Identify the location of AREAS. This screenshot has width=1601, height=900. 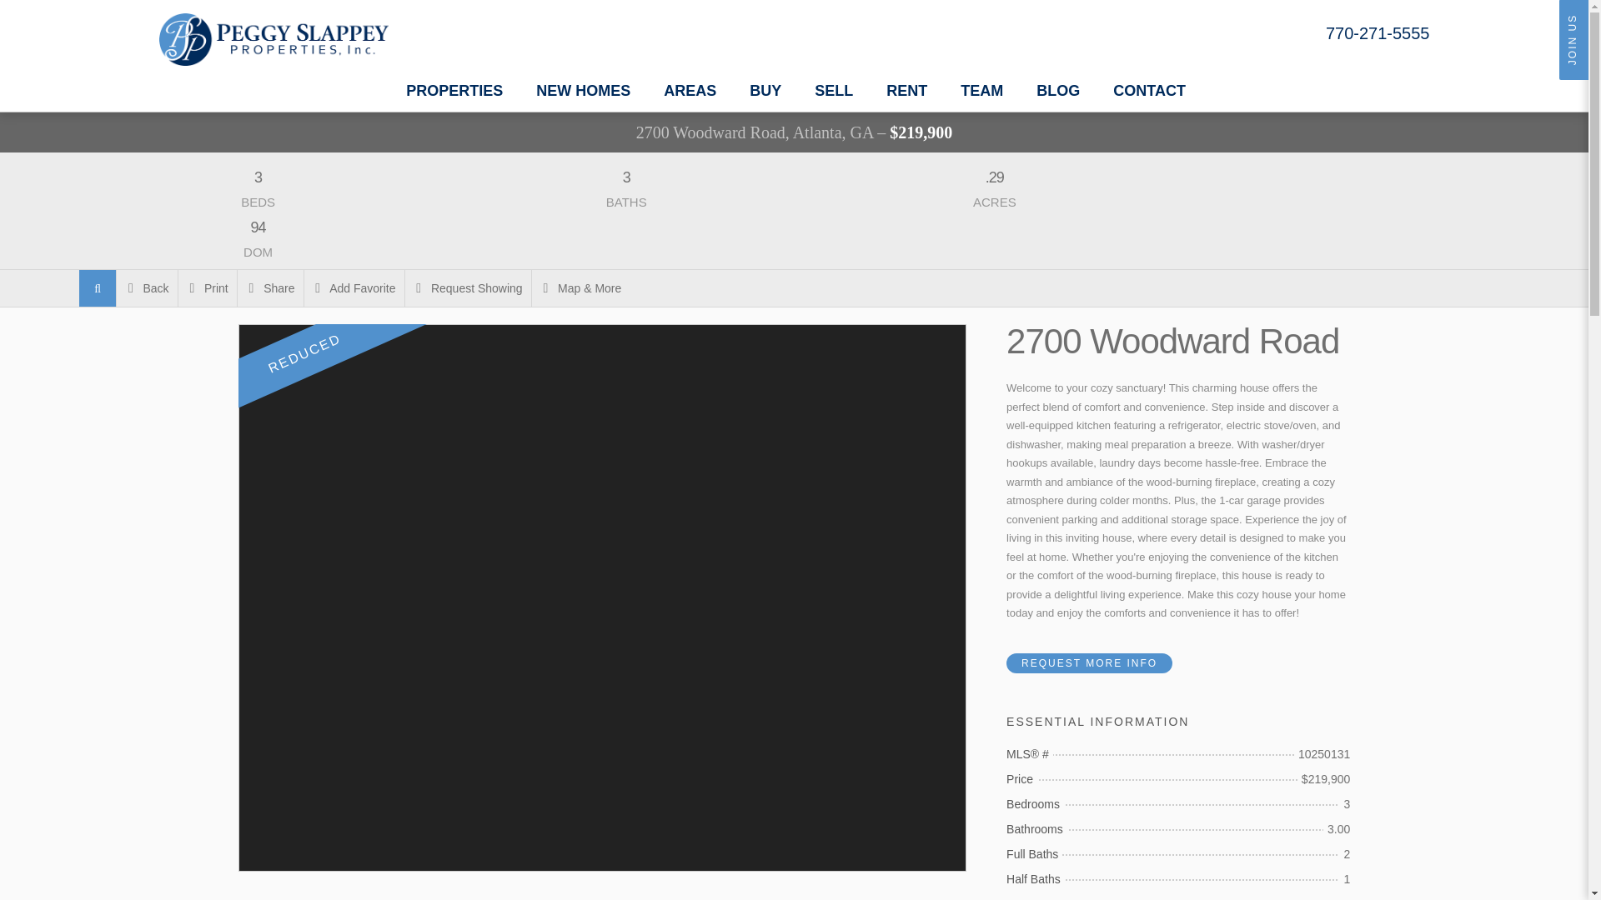
(690, 90).